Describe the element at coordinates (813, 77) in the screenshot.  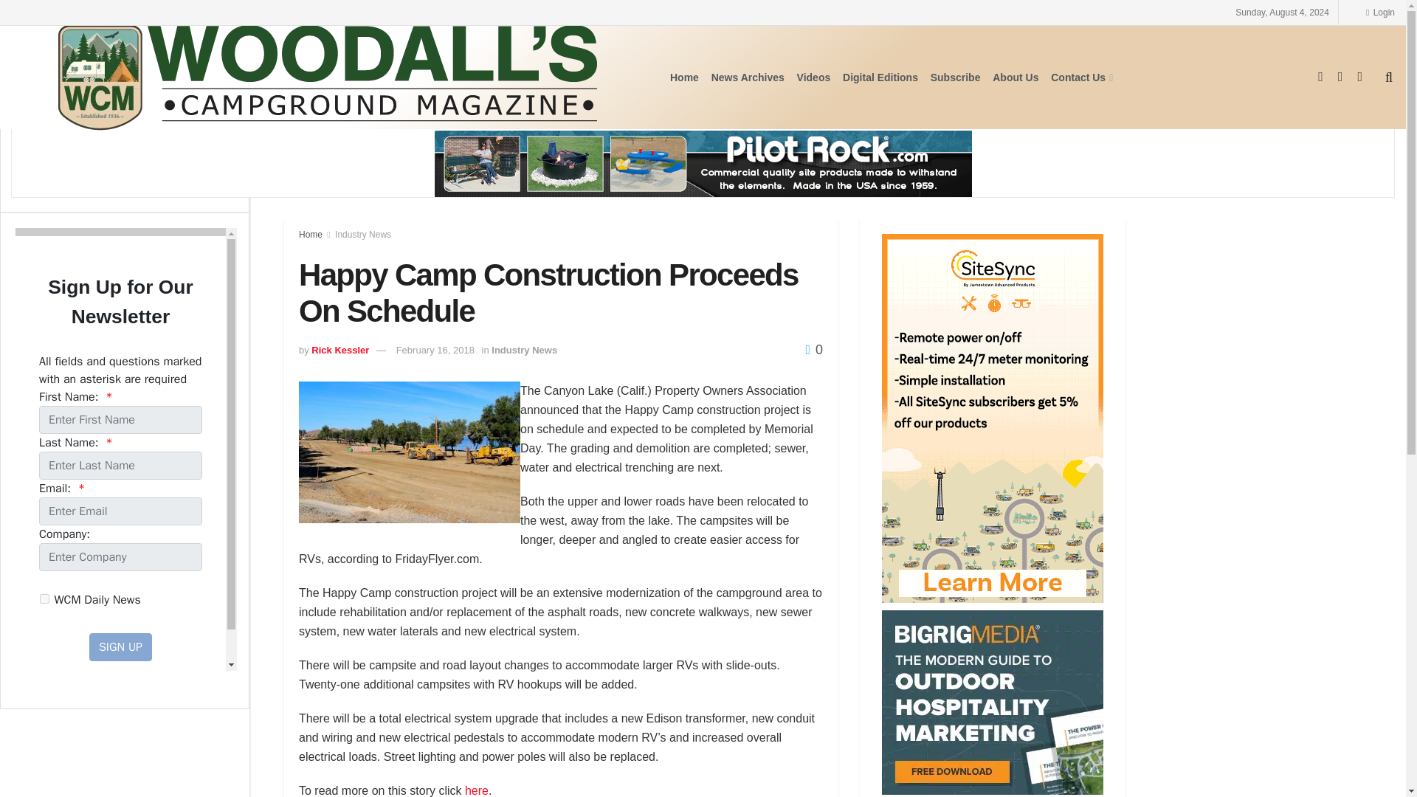
I see `Videos` at that location.